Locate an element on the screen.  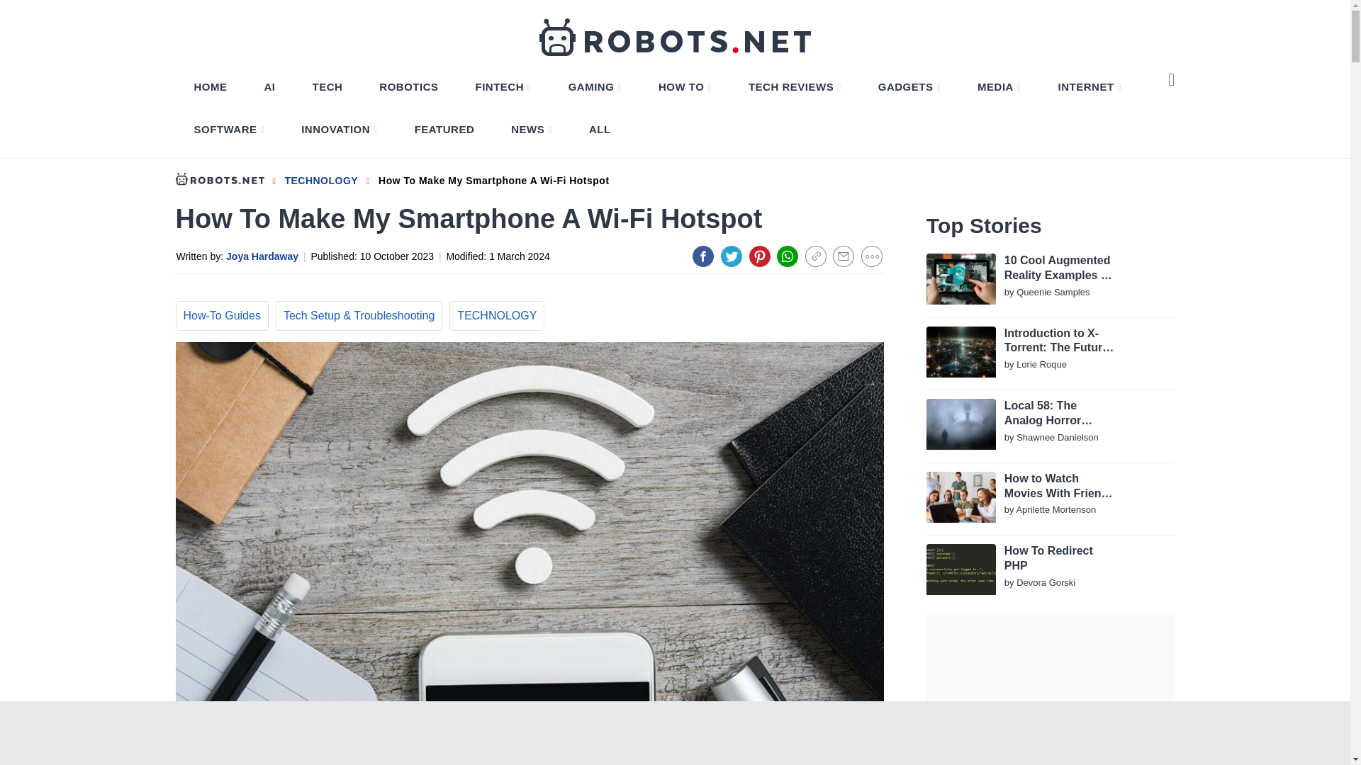
HOME is located at coordinates (211, 86).